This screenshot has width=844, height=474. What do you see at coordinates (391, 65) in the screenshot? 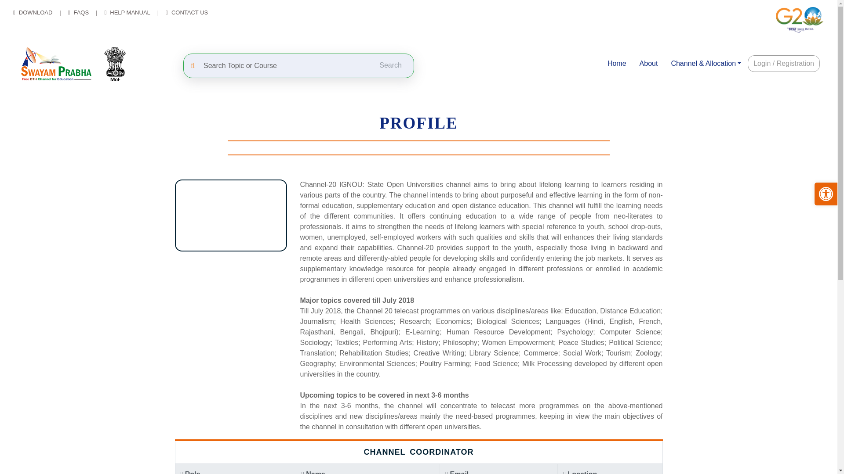
I see `Search` at bounding box center [391, 65].